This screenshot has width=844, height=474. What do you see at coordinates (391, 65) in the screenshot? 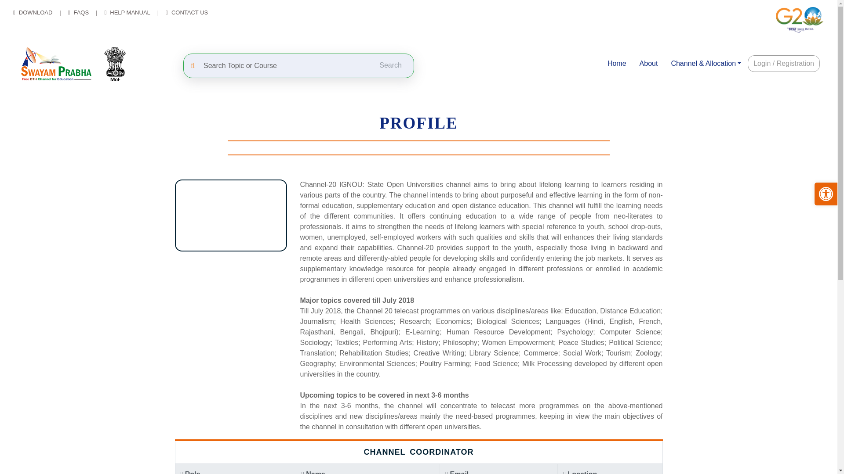
I see `Search` at bounding box center [391, 65].